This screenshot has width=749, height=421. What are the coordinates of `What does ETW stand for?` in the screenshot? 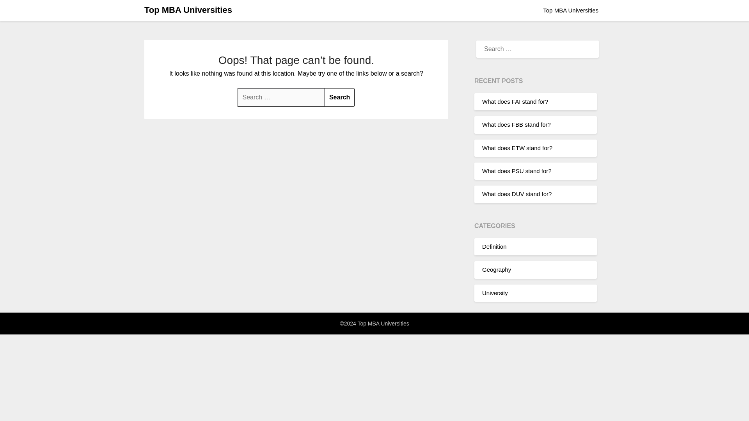 It's located at (517, 148).